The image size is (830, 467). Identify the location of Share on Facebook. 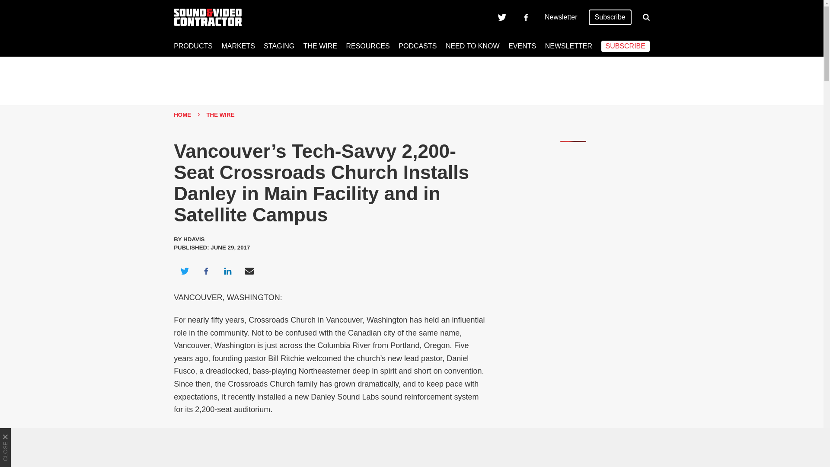
(206, 271).